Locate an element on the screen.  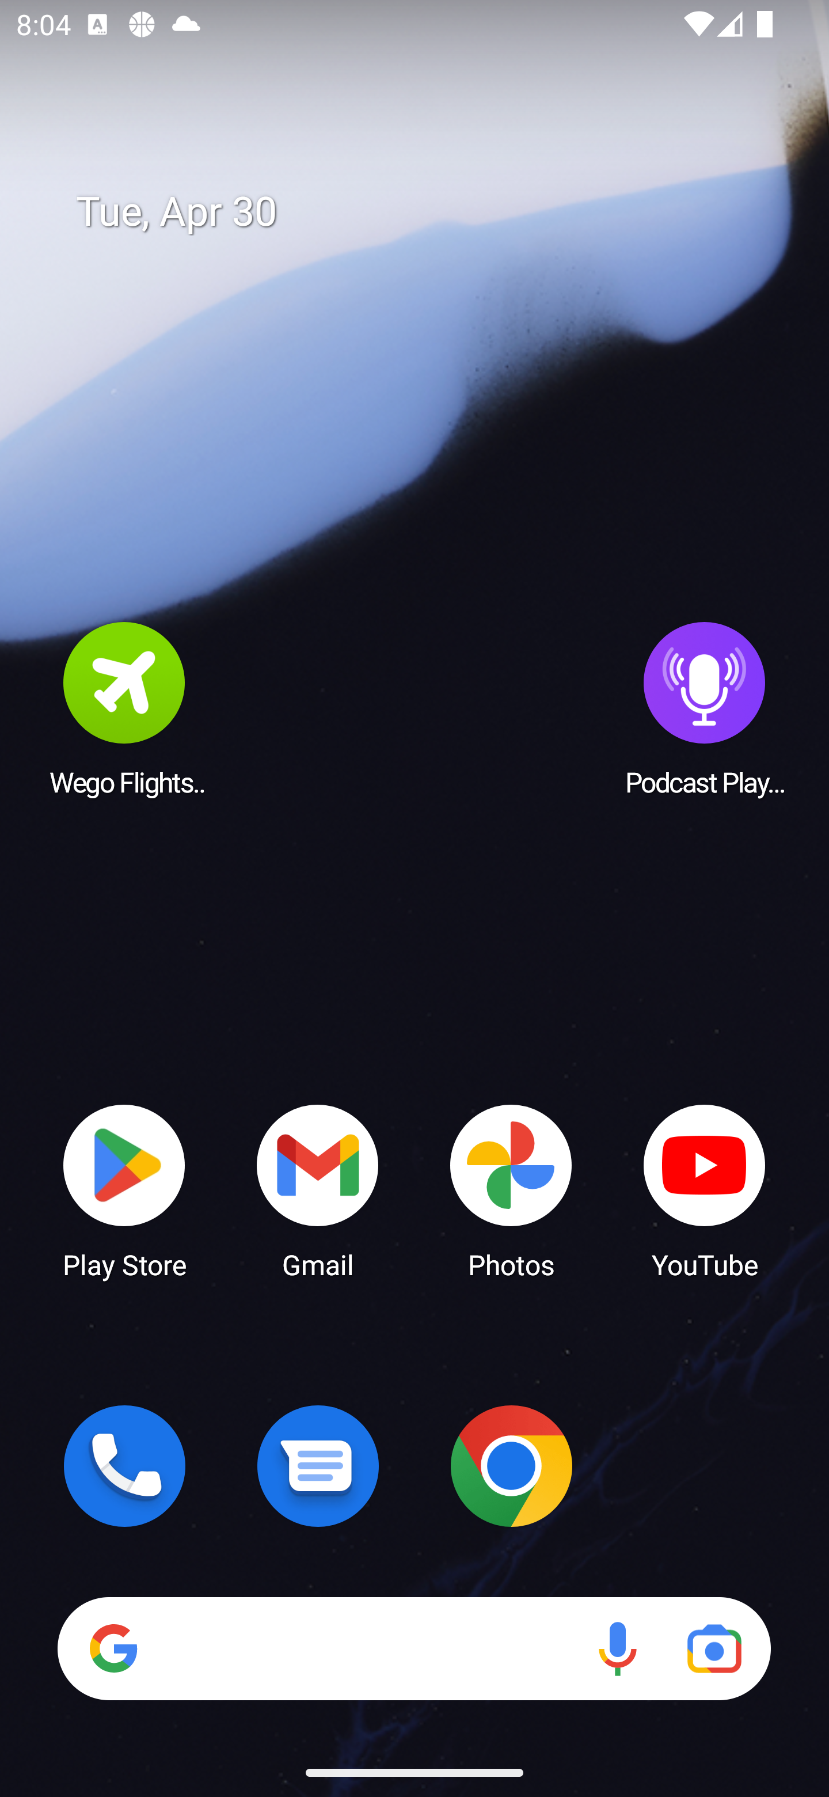
Podcast Player is located at coordinates (705, 708).